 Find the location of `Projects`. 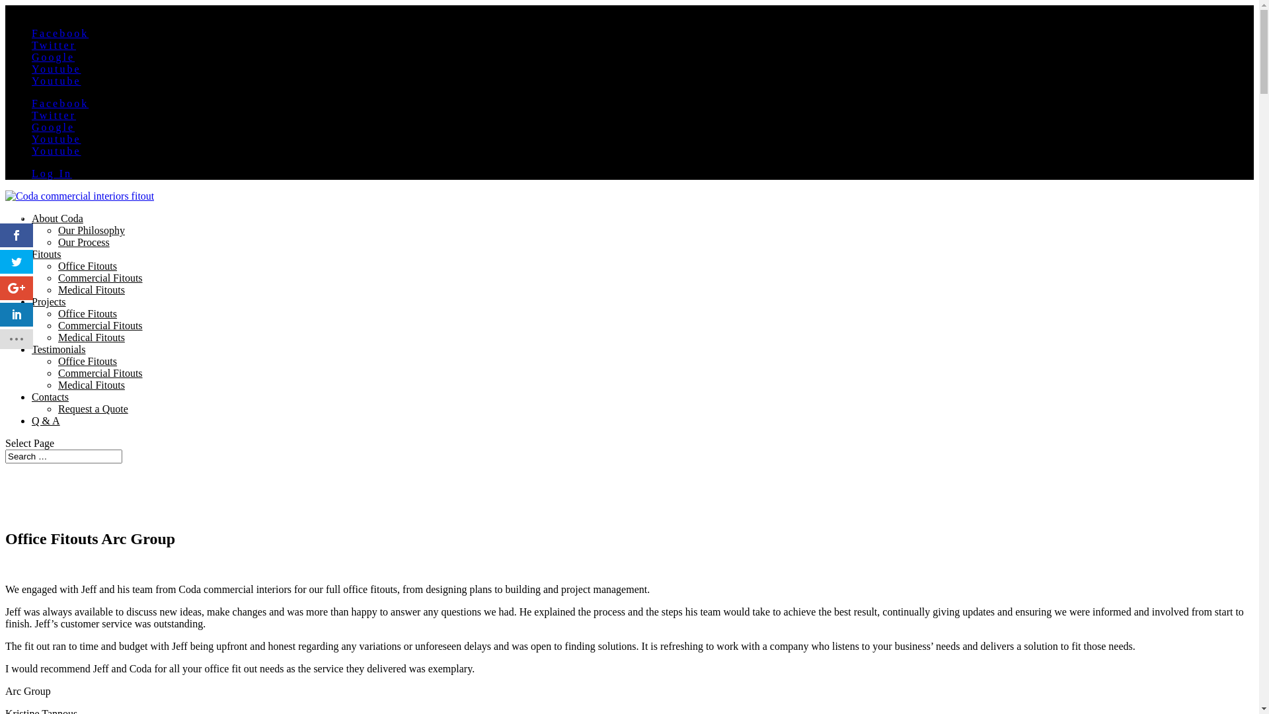

Projects is located at coordinates (49, 301).